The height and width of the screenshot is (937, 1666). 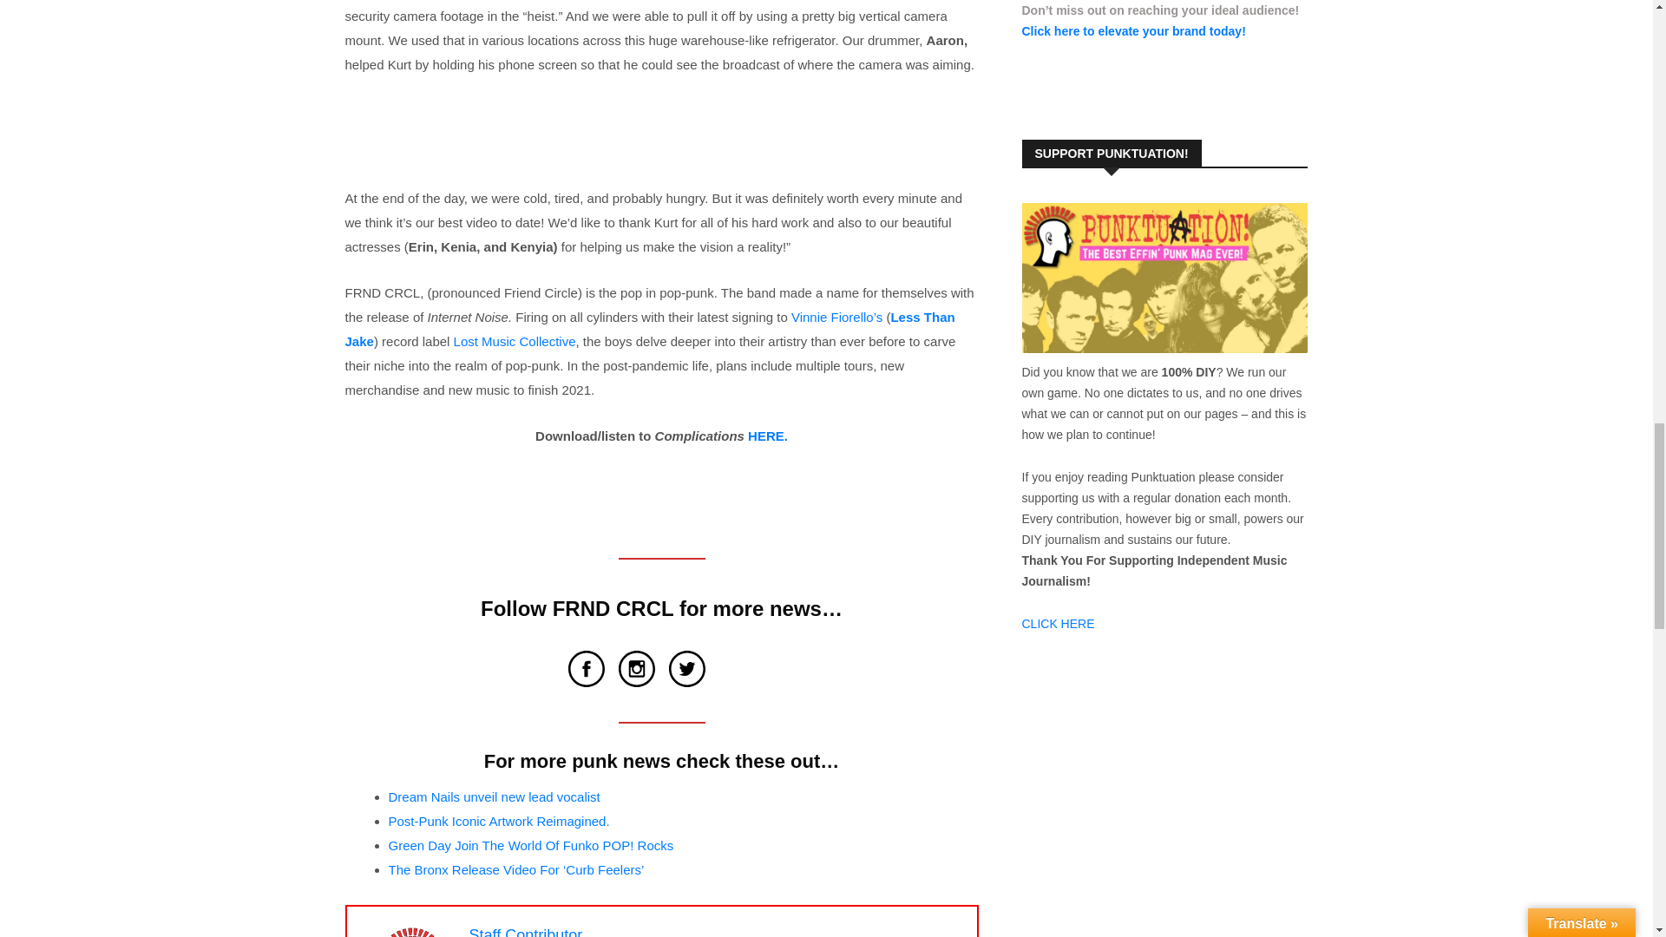 I want to click on Green Day Join The World Of Funko POP! Rocks, so click(x=531, y=845).